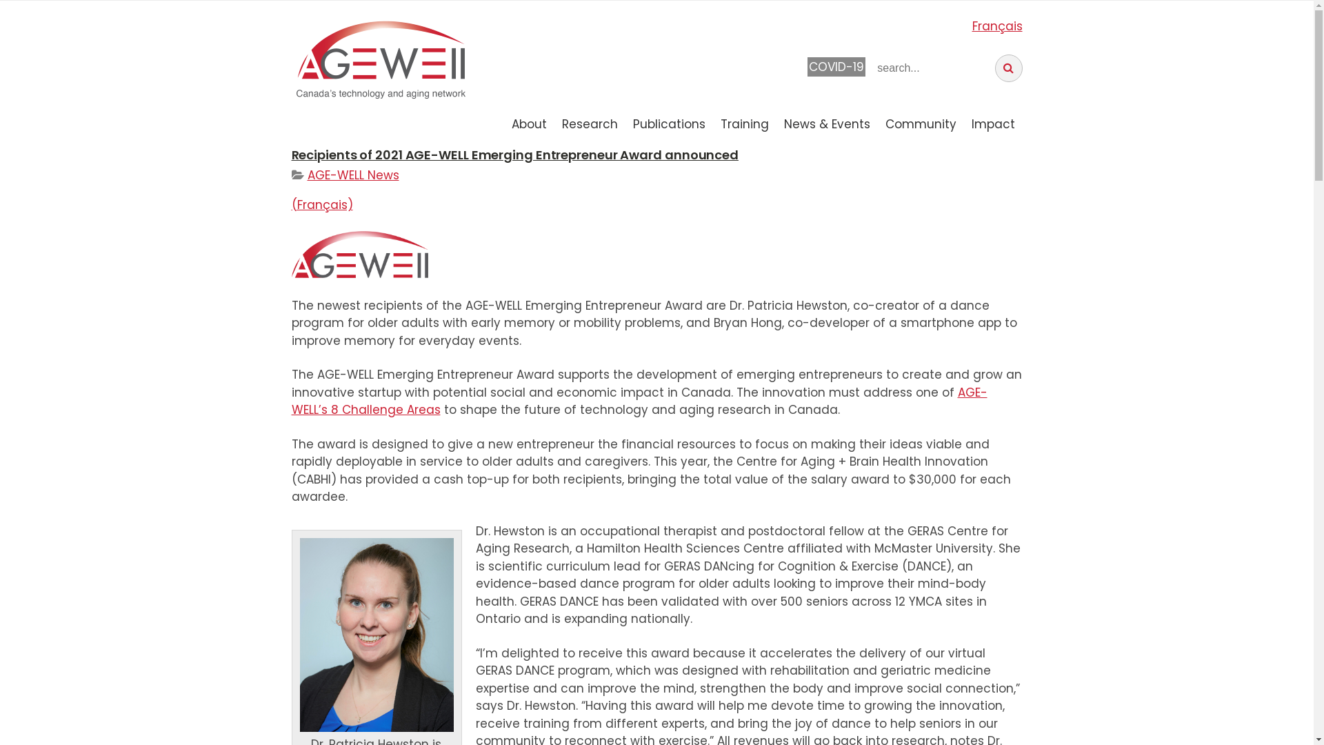 The width and height of the screenshot is (1324, 745). What do you see at coordinates (744, 123) in the screenshot?
I see `Training` at bounding box center [744, 123].